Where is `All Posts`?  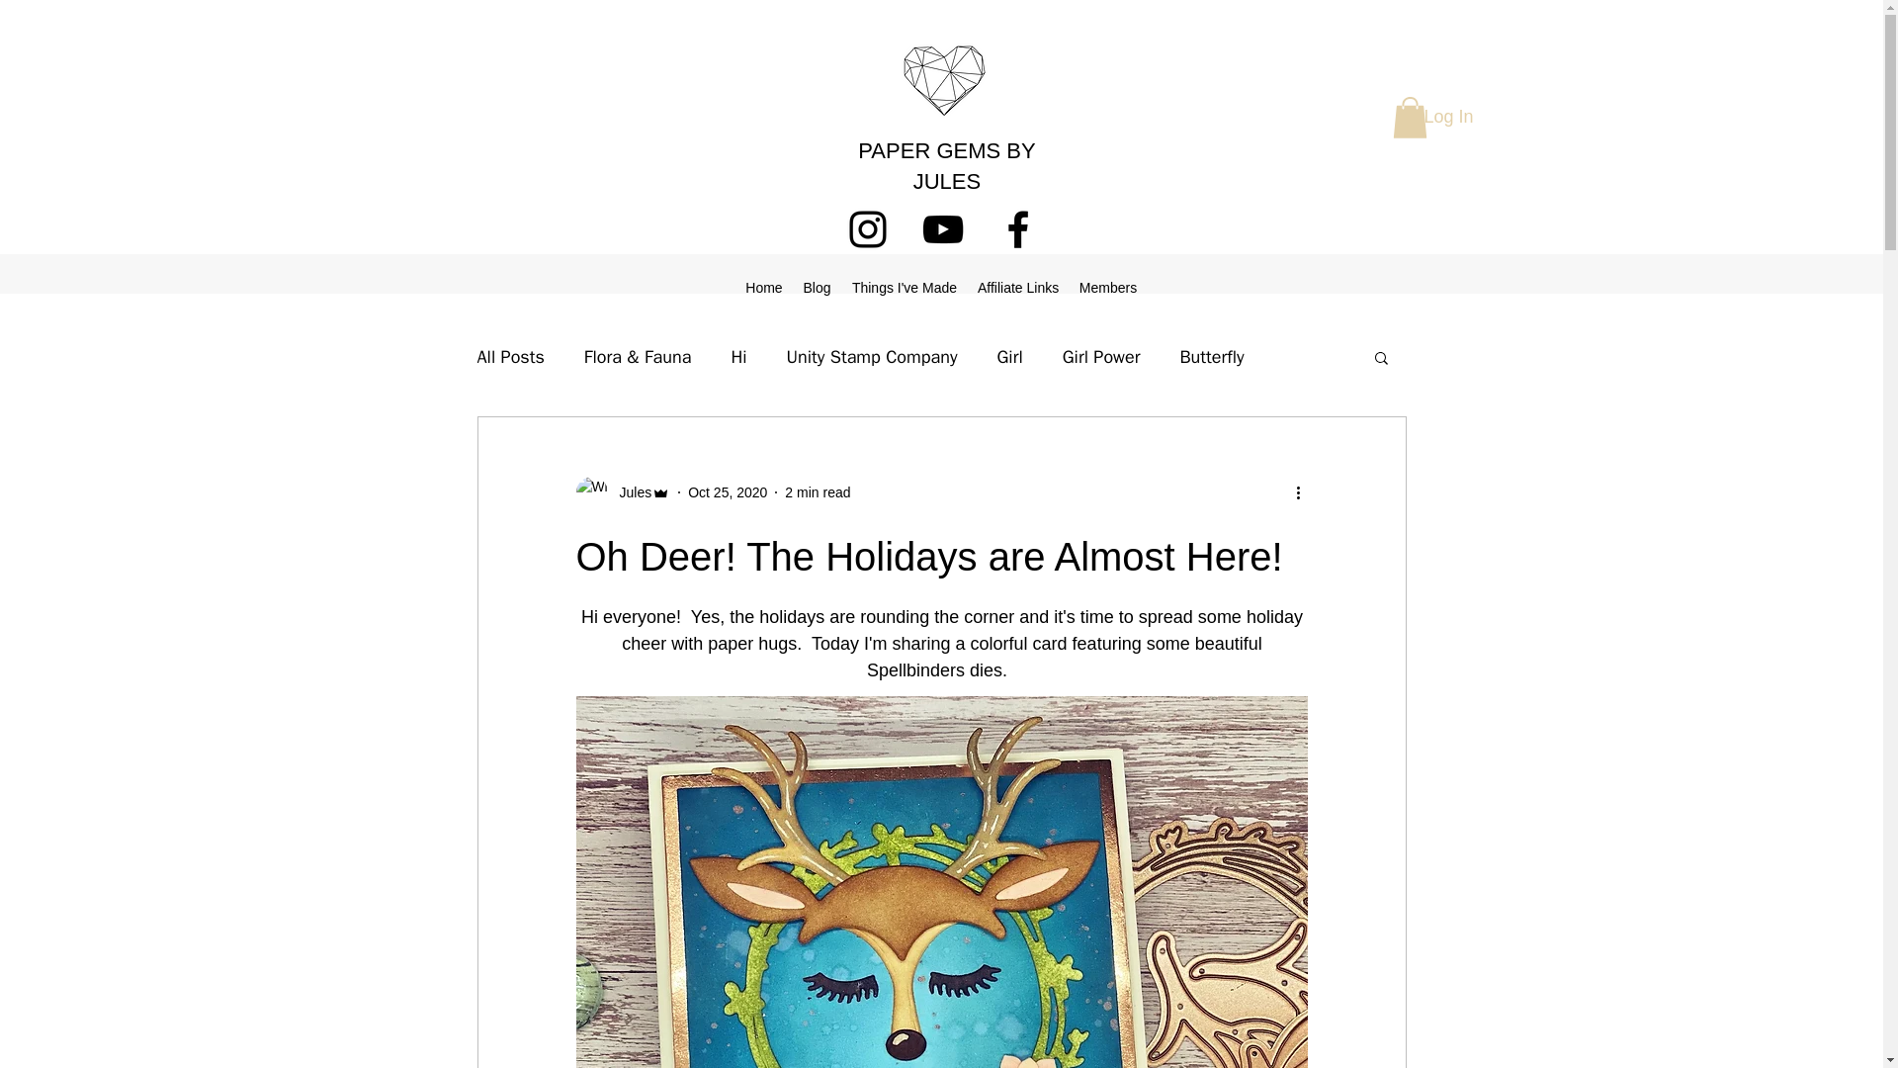
All Posts is located at coordinates (509, 356).